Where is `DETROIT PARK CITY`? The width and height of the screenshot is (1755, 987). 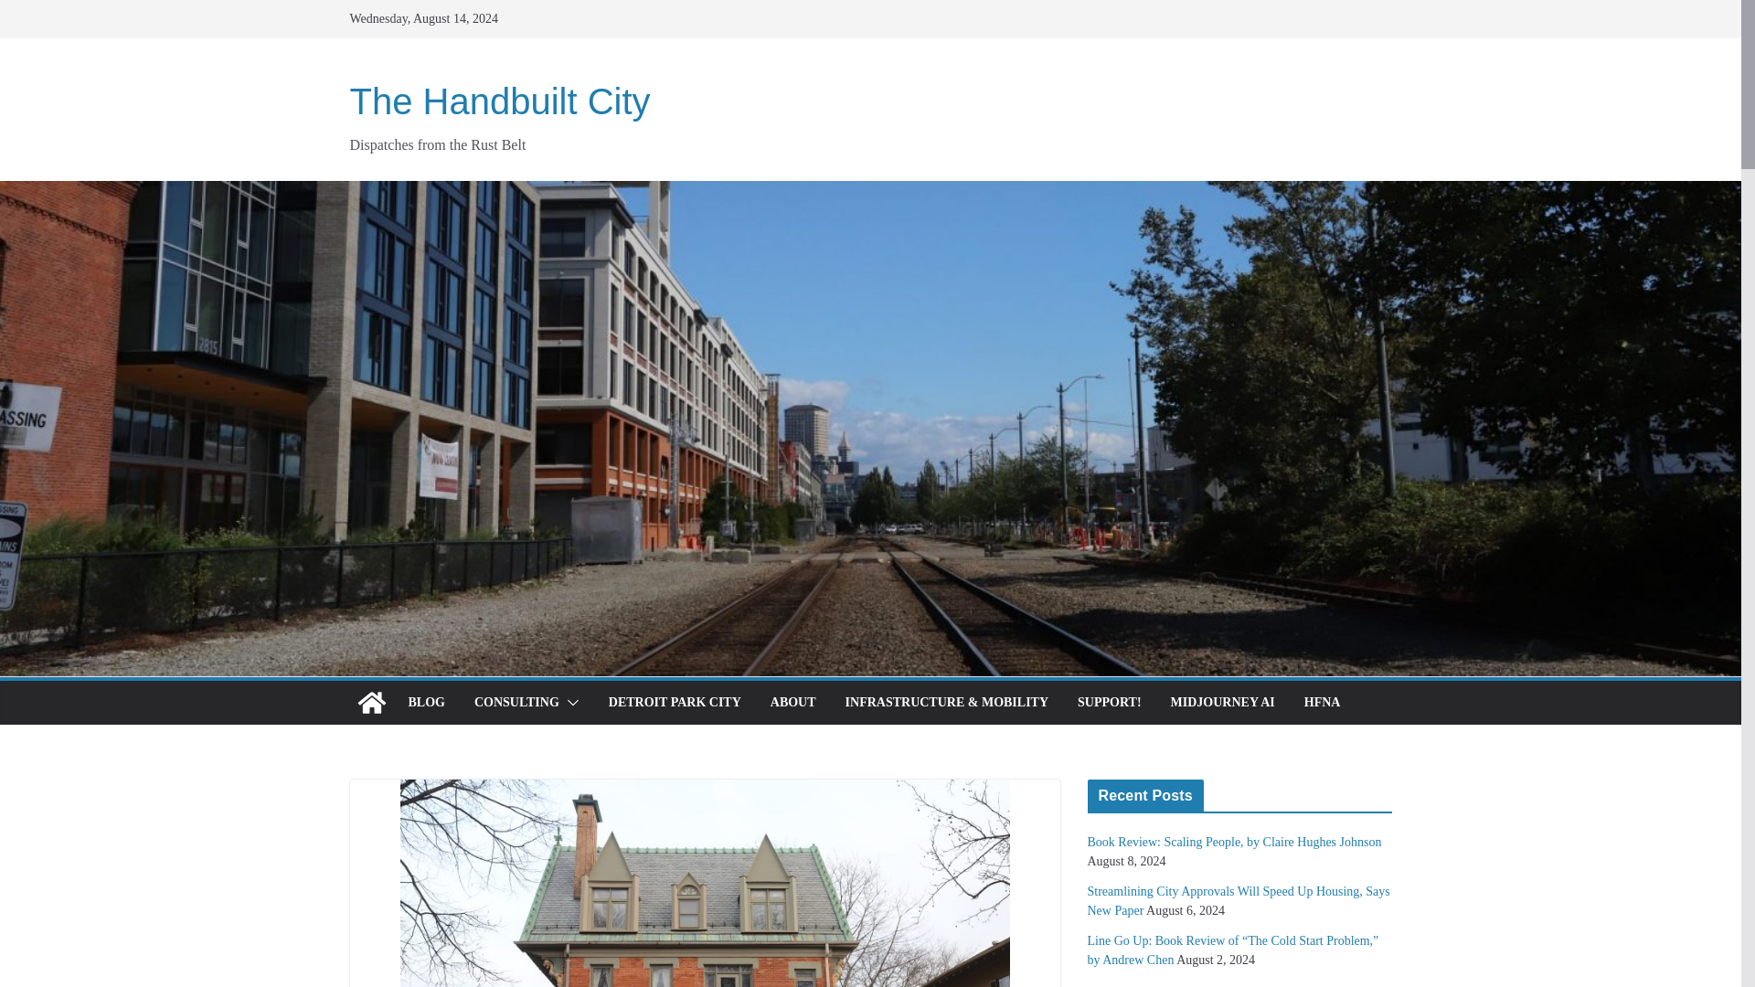
DETROIT PARK CITY is located at coordinates (675, 702).